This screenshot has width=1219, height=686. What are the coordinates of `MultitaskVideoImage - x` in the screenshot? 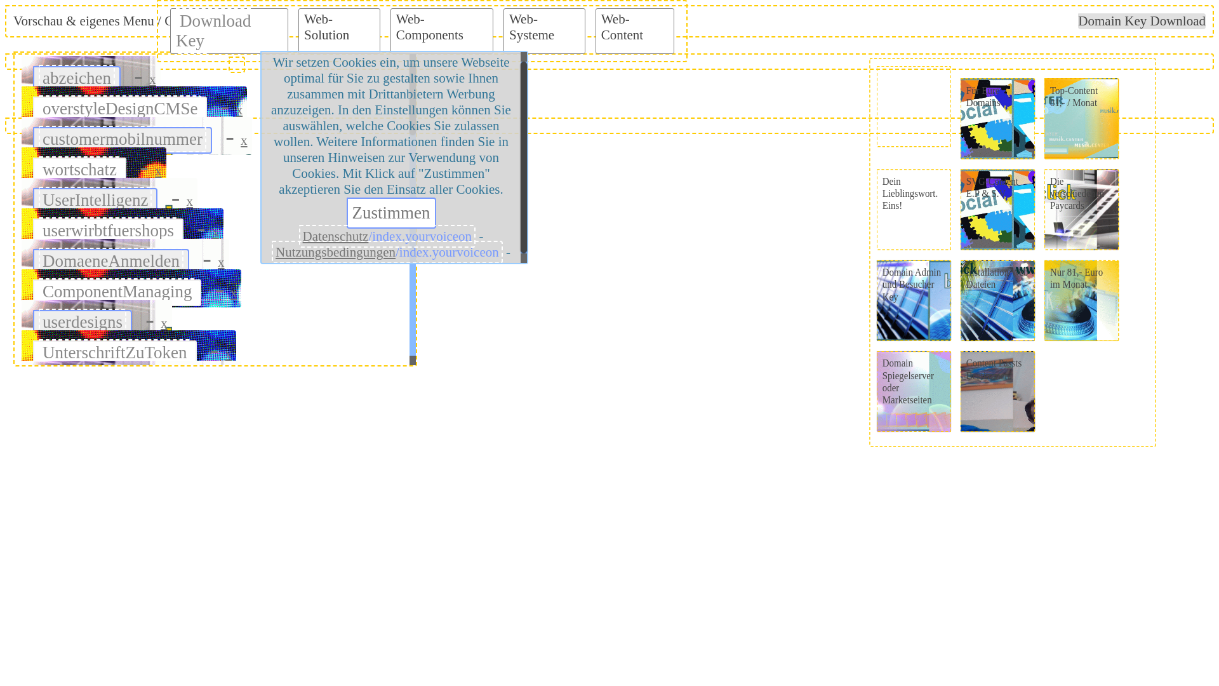 It's located at (131, 380).